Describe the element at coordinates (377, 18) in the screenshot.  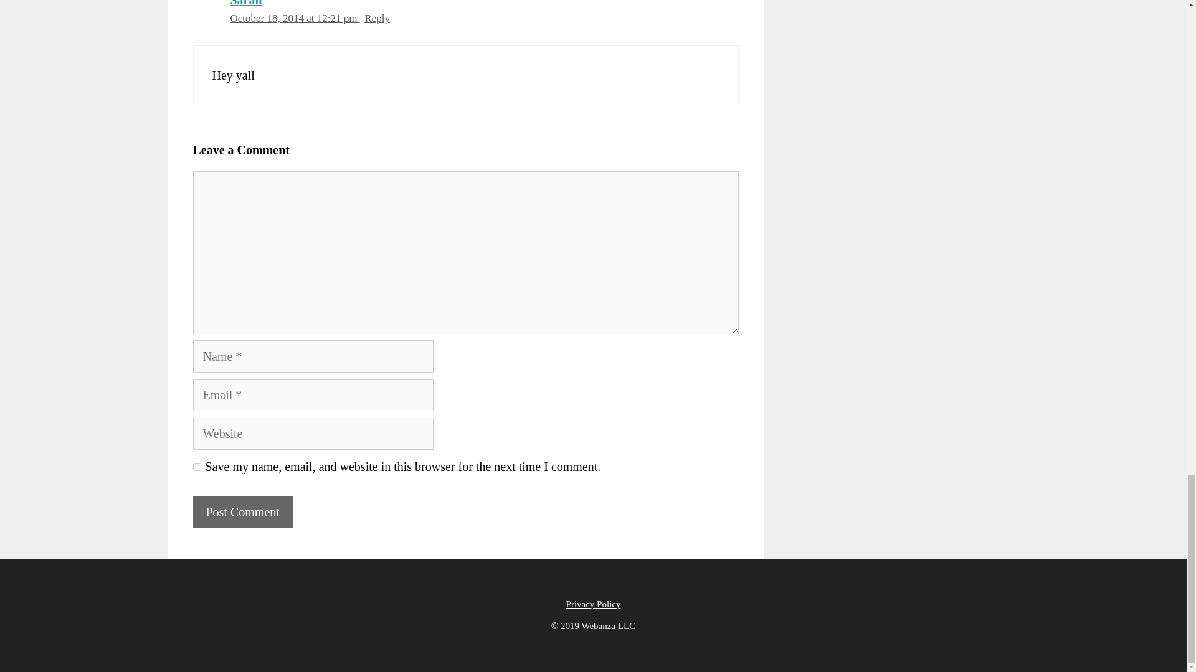
I see `Reply` at that location.